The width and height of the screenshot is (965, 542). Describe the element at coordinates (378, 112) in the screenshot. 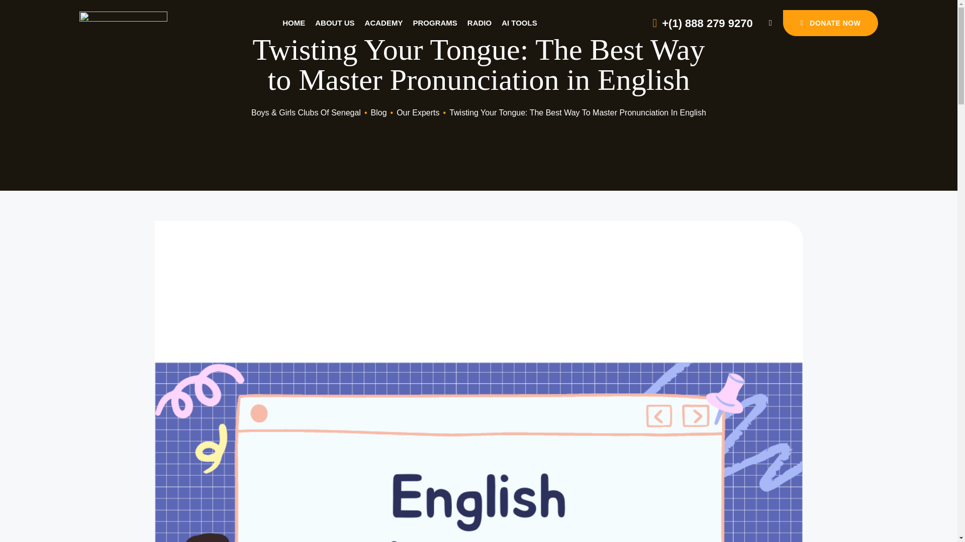

I see `Blog` at that location.